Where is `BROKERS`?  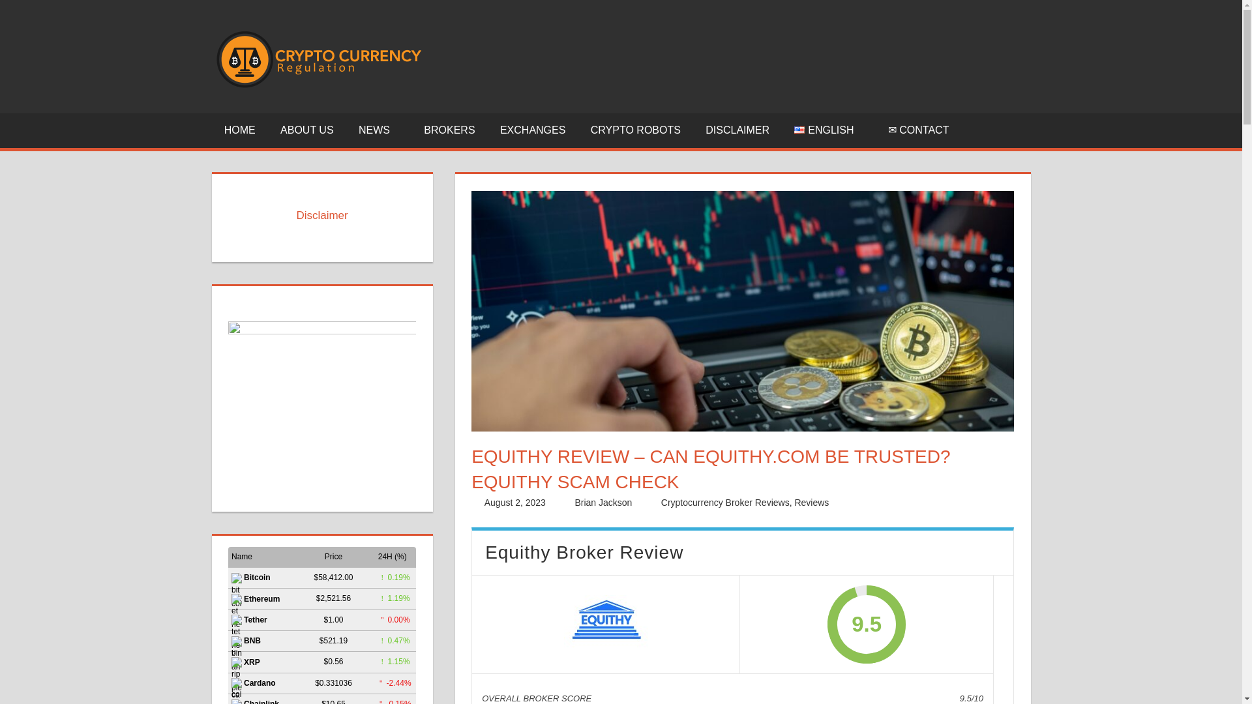
BROKERS is located at coordinates (450, 130).